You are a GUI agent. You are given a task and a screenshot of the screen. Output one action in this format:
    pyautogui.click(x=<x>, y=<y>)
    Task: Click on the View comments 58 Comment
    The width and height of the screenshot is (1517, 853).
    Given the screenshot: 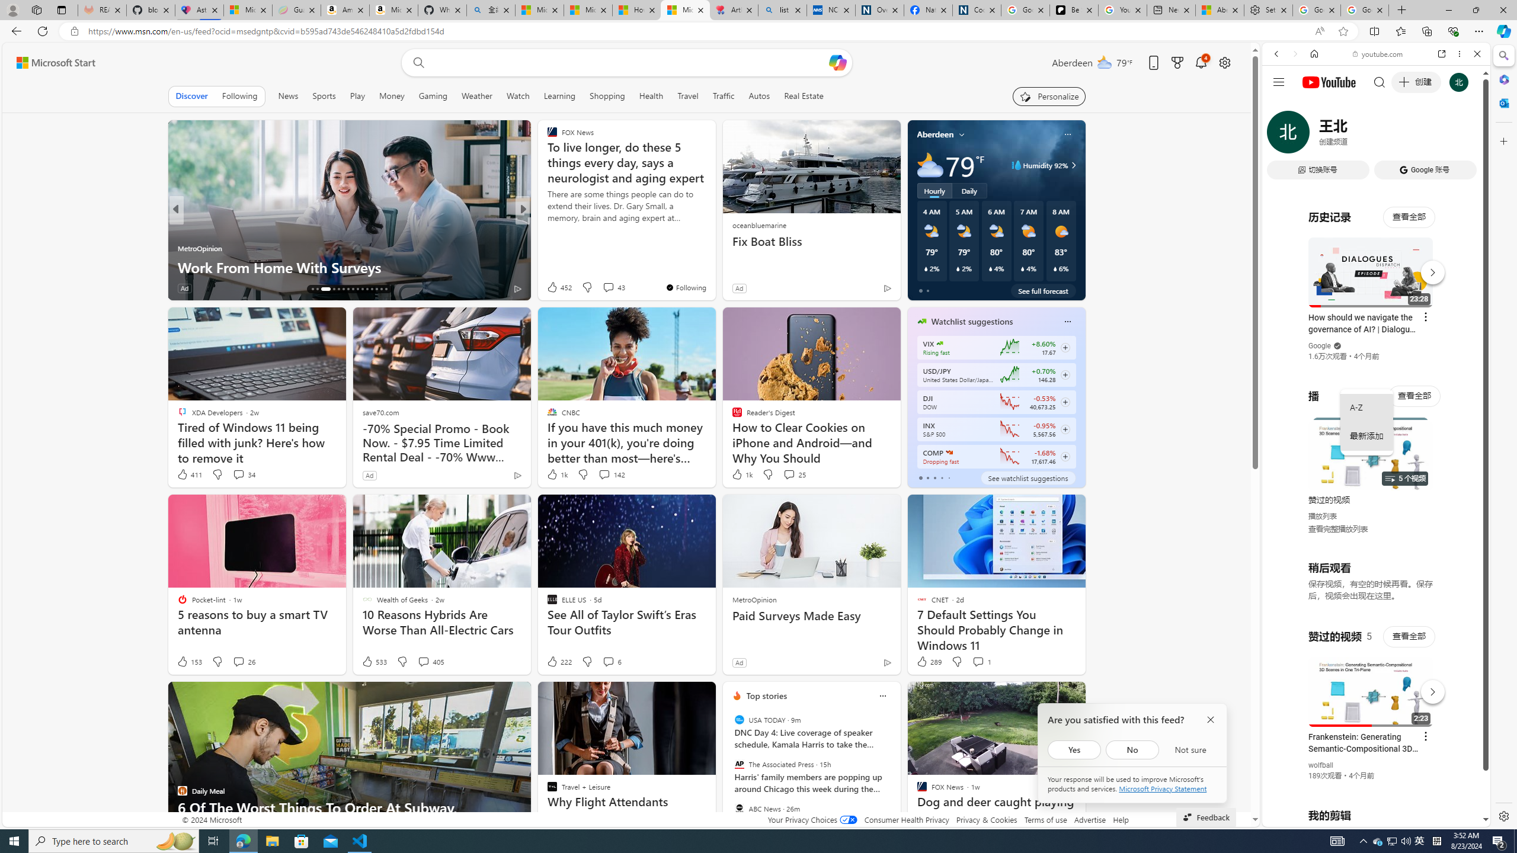 What is the action you would take?
    pyautogui.click(x=601, y=288)
    